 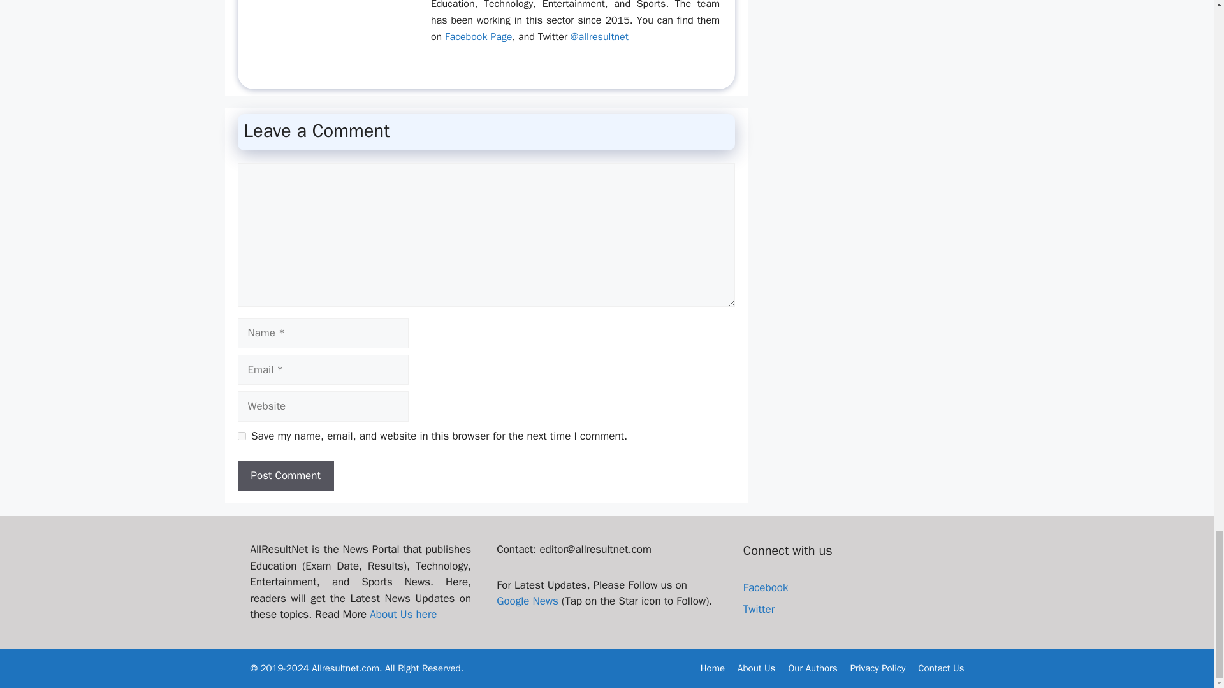 I want to click on Google News, so click(x=527, y=601).